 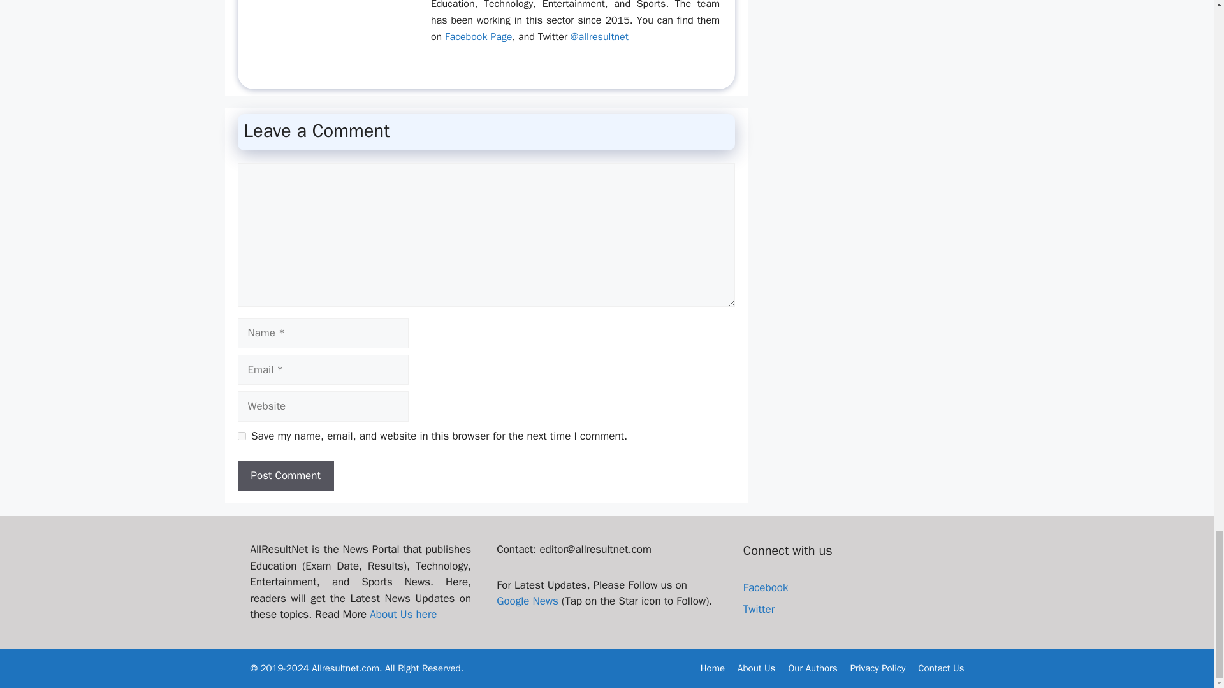 I want to click on Google News, so click(x=527, y=601).